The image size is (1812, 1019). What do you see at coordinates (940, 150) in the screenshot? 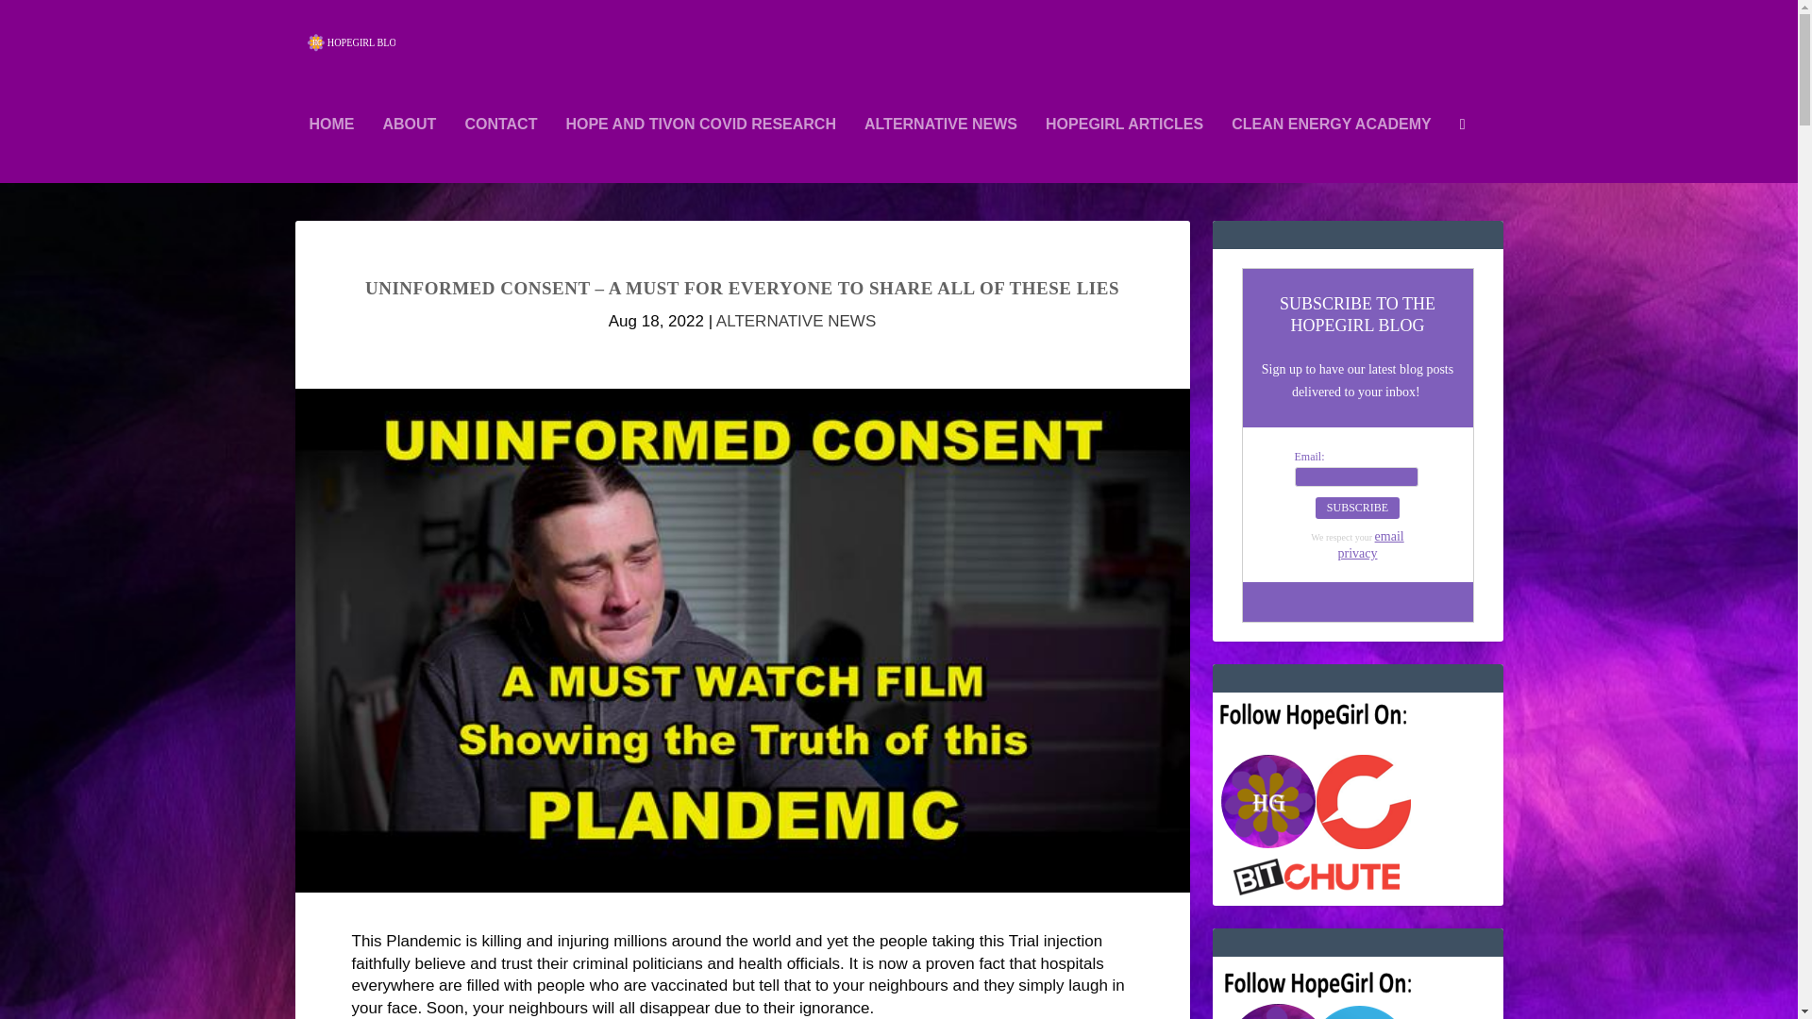
I see `ALTERNATIVE NEWS` at bounding box center [940, 150].